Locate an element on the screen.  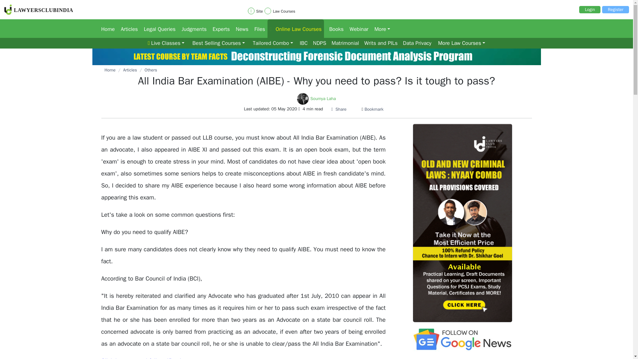
Experts is located at coordinates (219, 29).